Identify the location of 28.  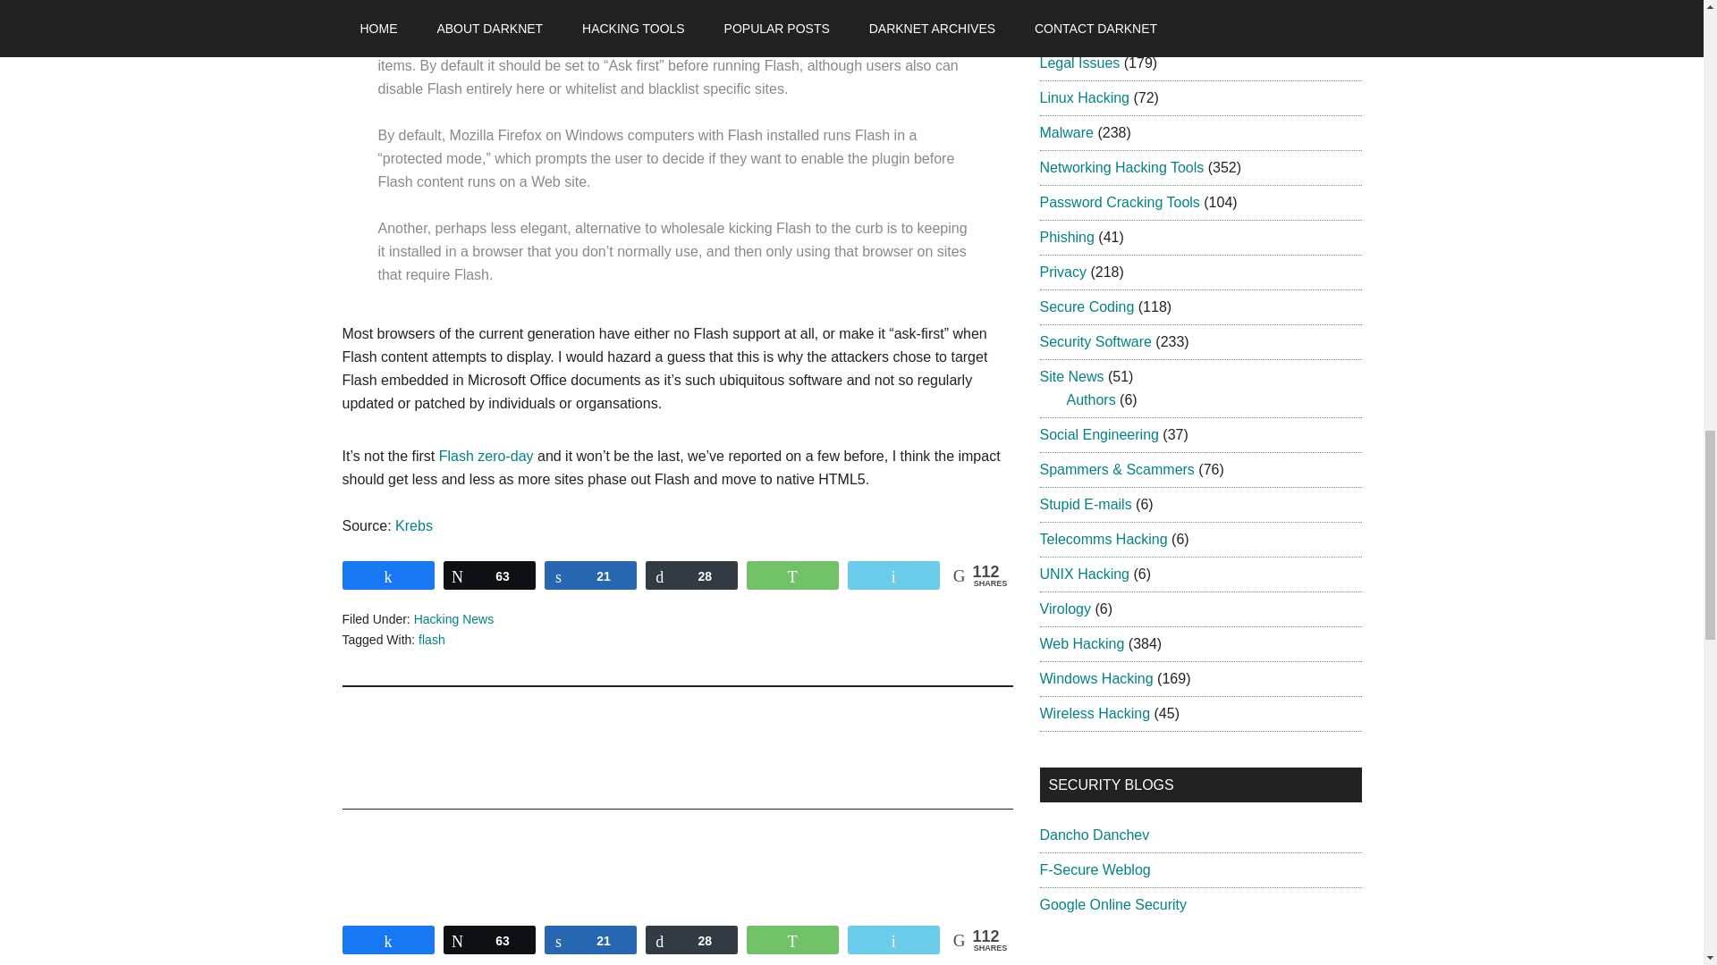
(691, 575).